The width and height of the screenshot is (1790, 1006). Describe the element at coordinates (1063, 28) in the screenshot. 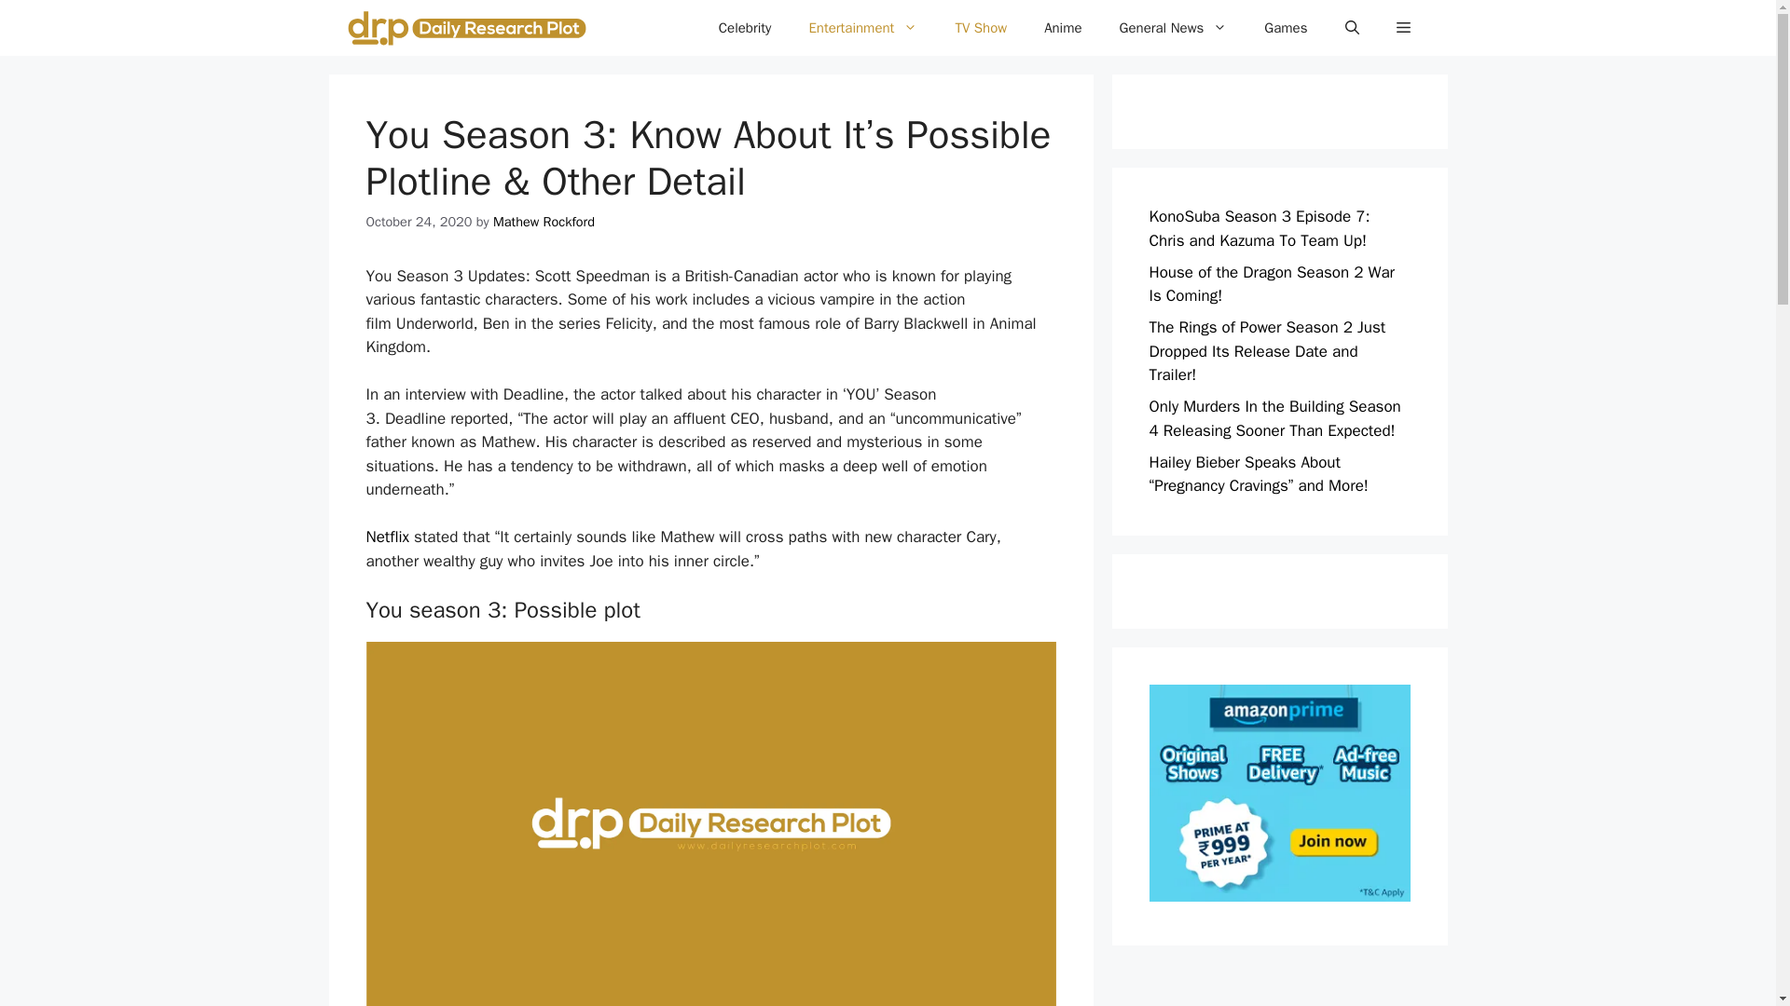

I see `Anime` at that location.